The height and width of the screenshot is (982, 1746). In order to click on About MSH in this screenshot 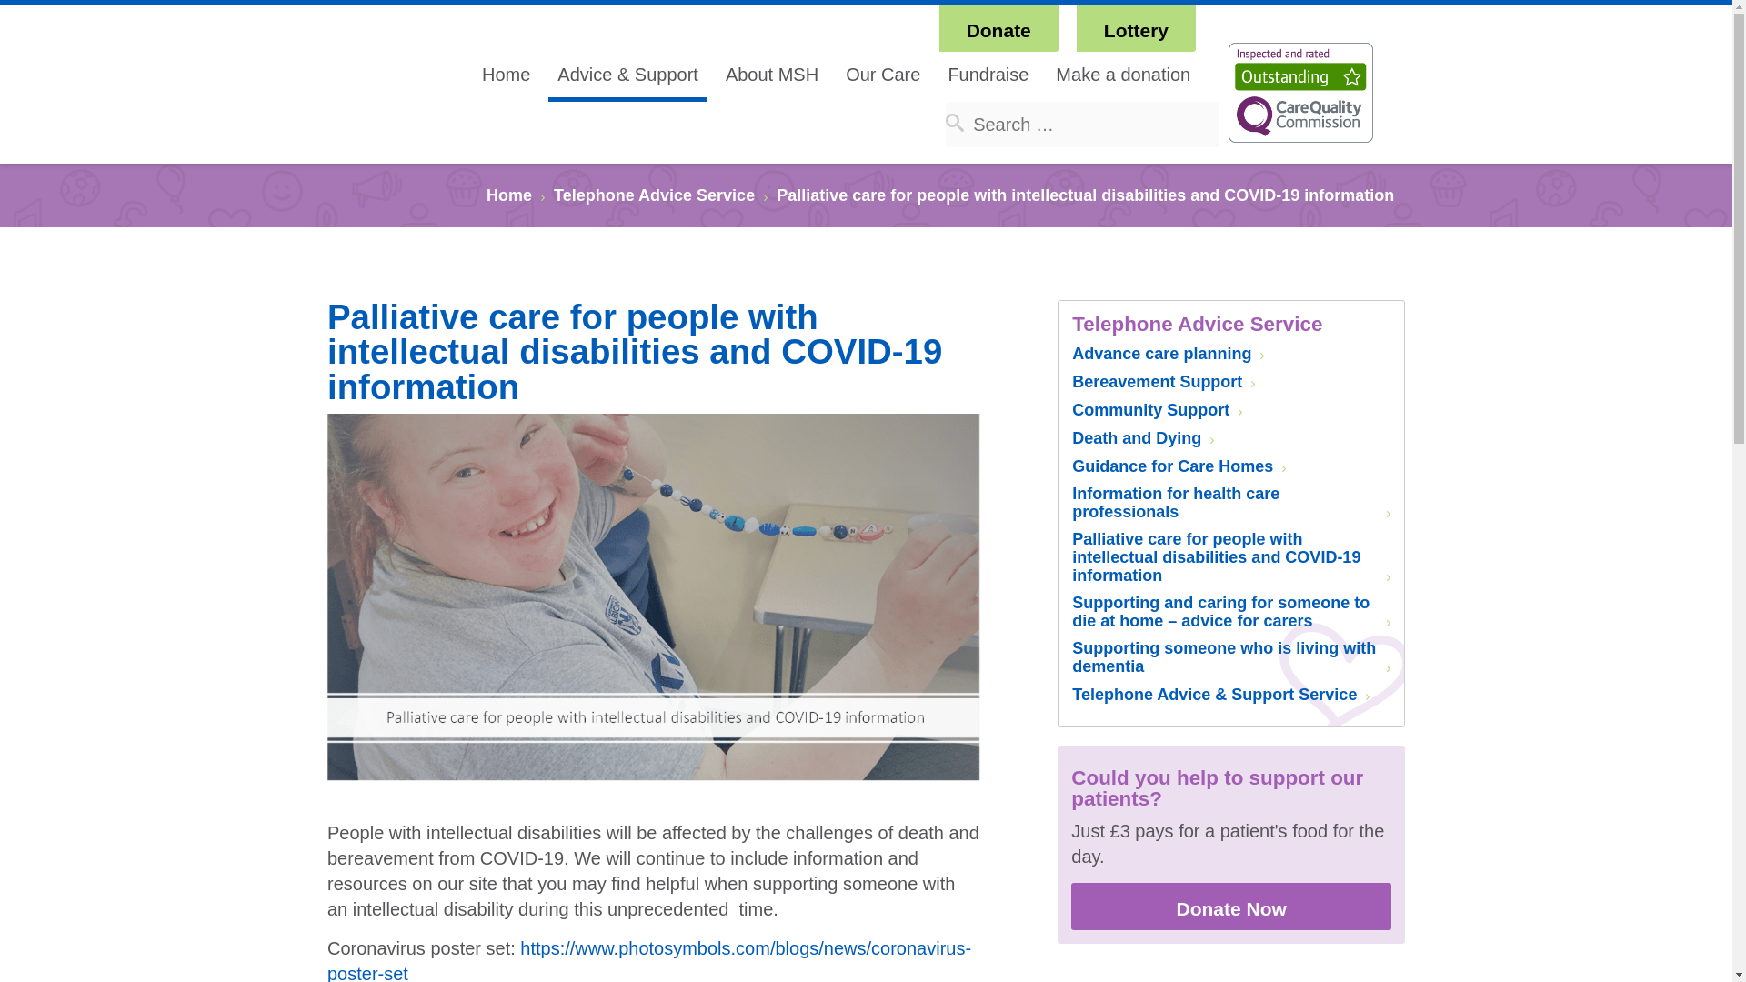, I will do `click(771, 75)`.